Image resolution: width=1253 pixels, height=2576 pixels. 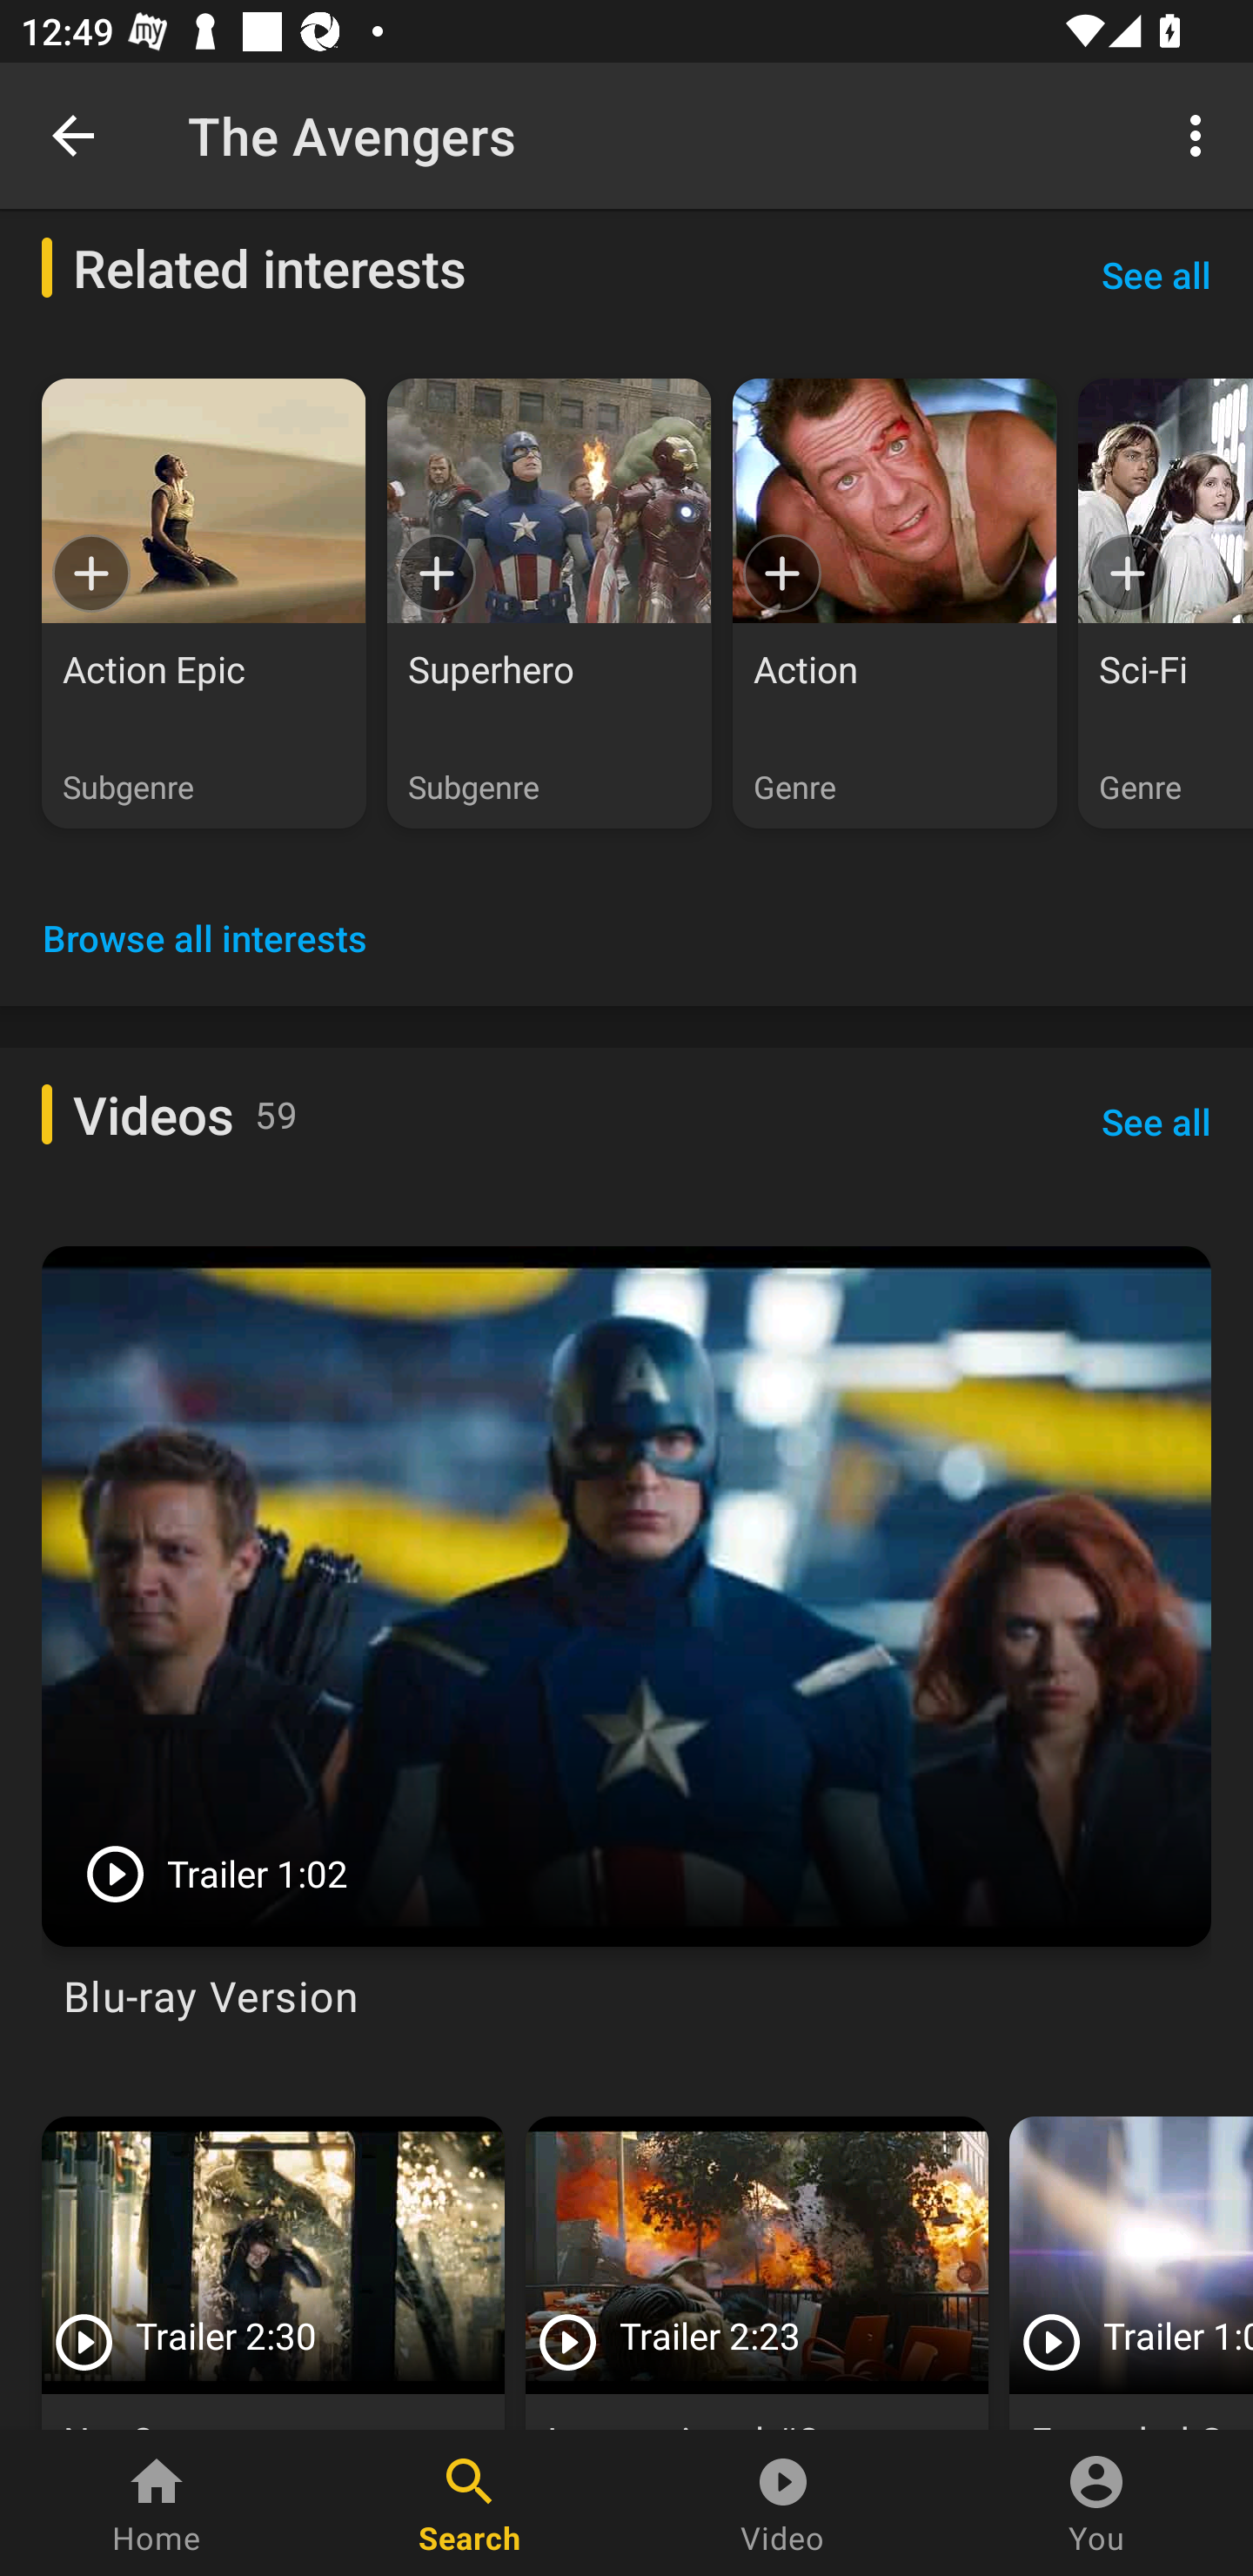 I want to click on You, so click(x=1096, y=2503).